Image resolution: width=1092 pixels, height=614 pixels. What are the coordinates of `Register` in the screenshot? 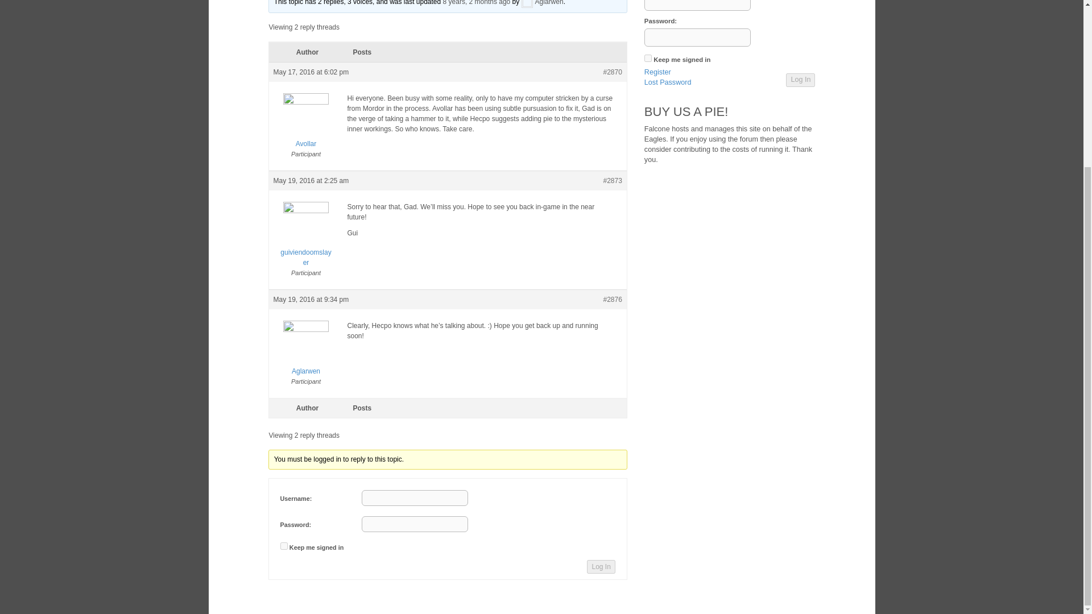 It's located at (657, 73).